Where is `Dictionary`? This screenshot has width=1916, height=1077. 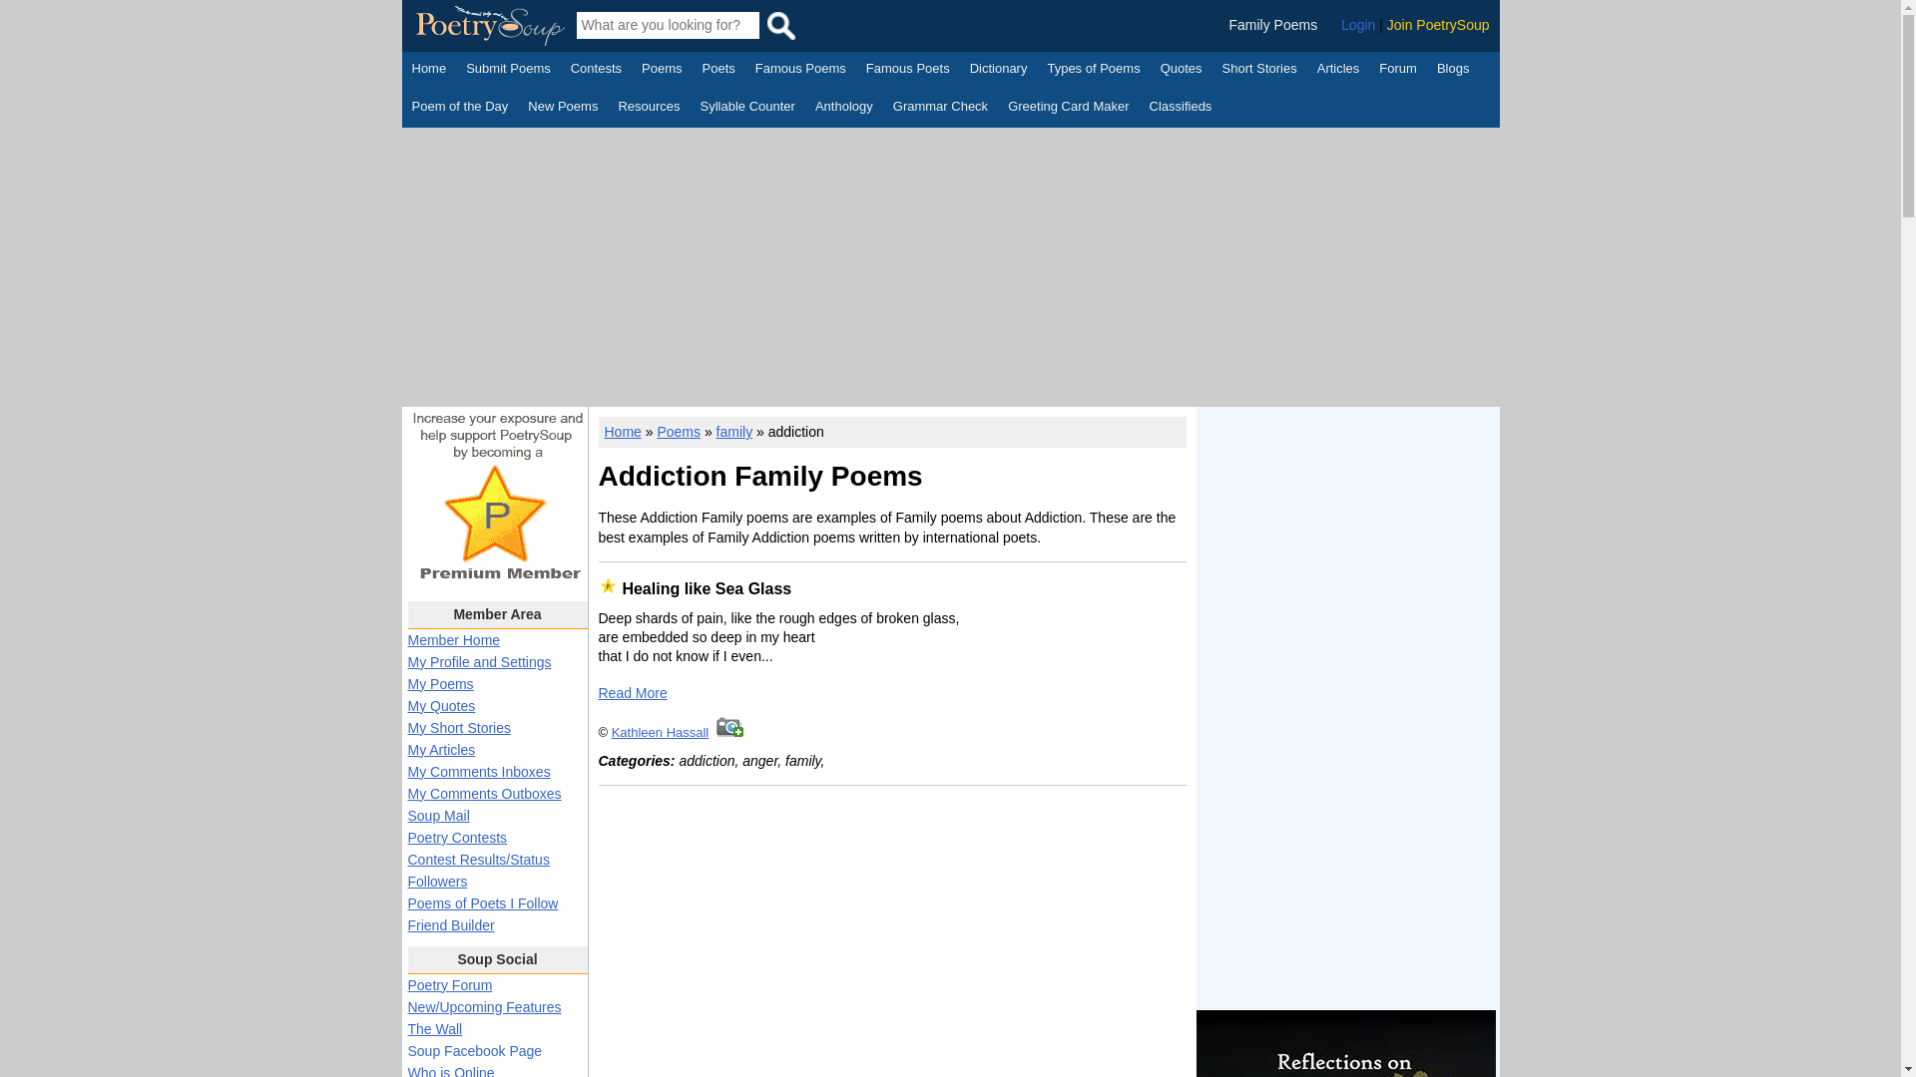
Dictionary is located at coordinates (998, 71).